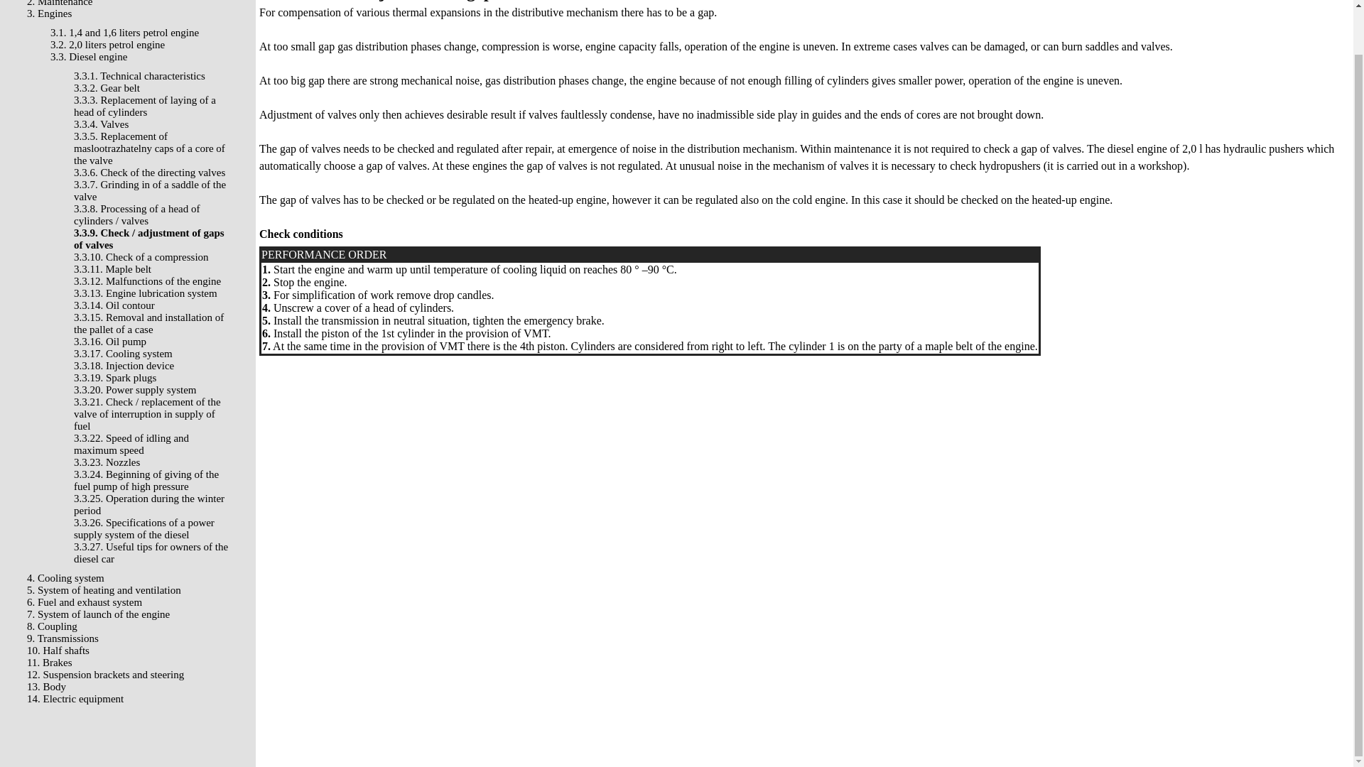  I want to click on 3.3.11. Maple belt, so click(112, 268).